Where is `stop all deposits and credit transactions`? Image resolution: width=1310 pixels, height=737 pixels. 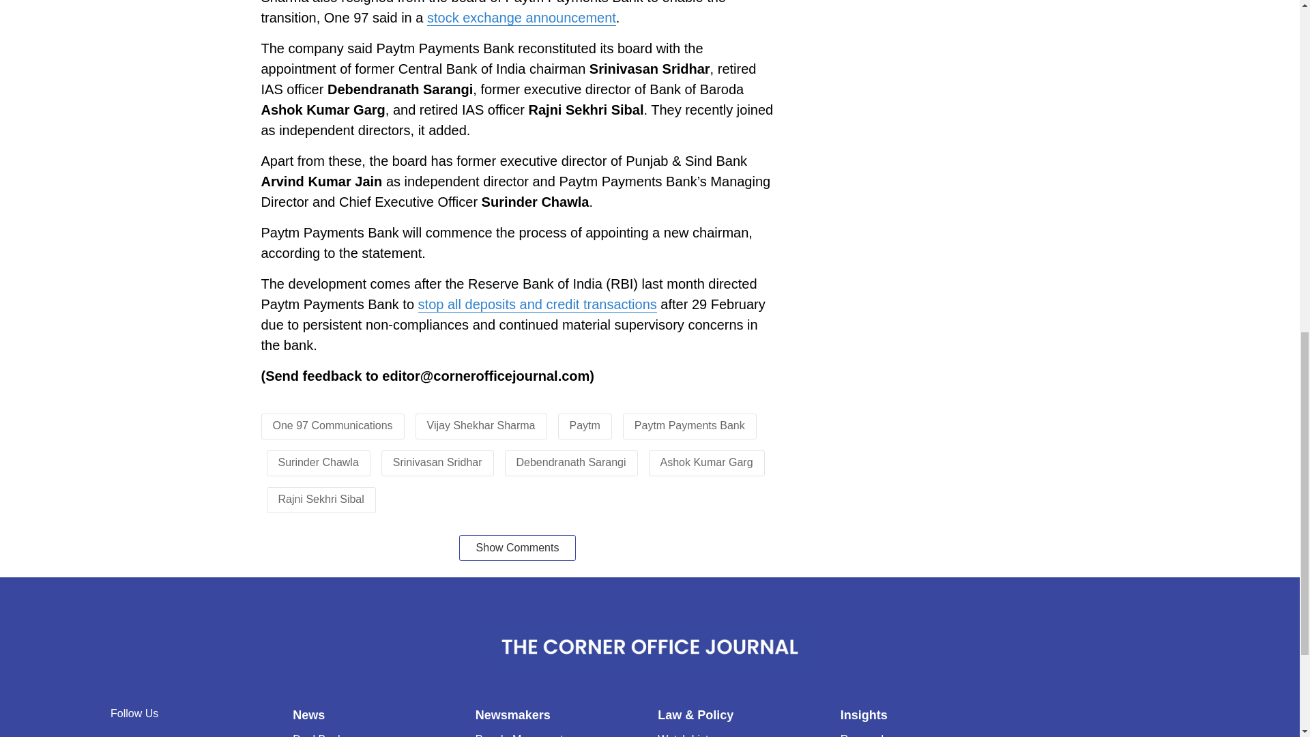
stop all deposits and credit transactions is located at coordinates (538, 304).